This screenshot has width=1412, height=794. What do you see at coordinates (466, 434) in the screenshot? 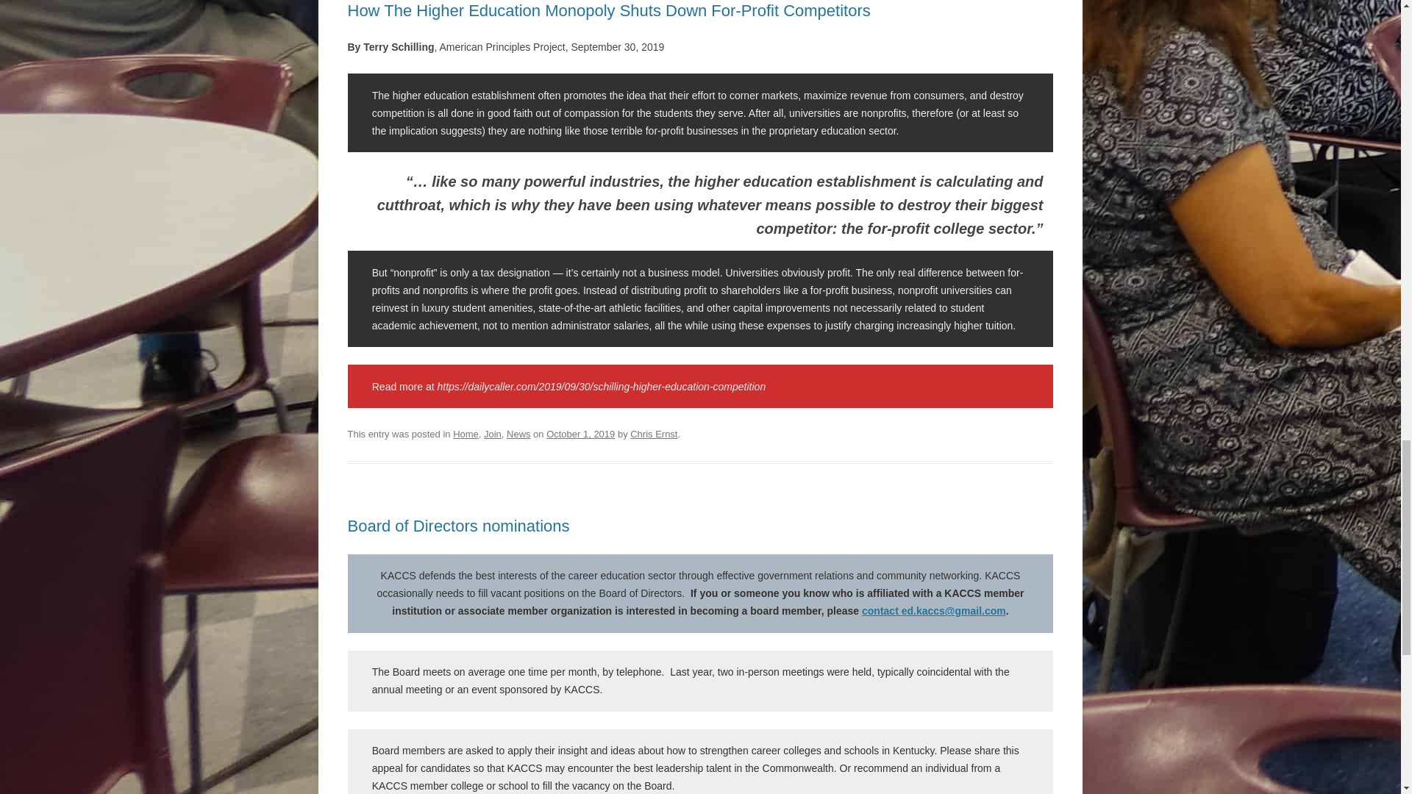
I see `Home` at bounding box center [466, 434].